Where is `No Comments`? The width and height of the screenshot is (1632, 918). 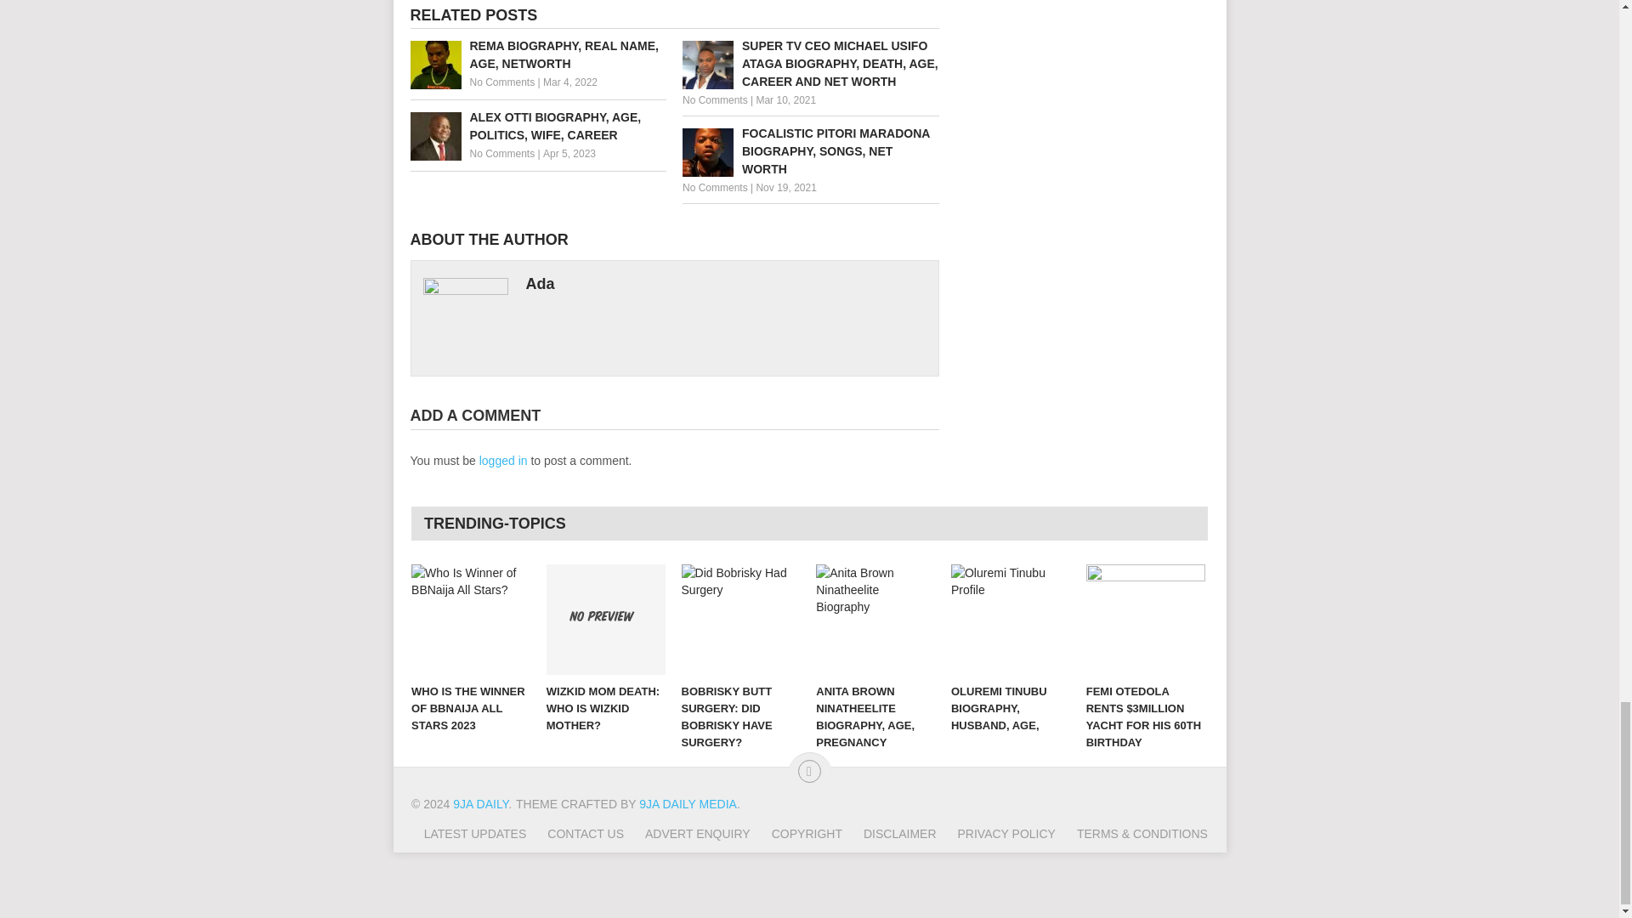
No Comments is located at coordinates (714, 187).